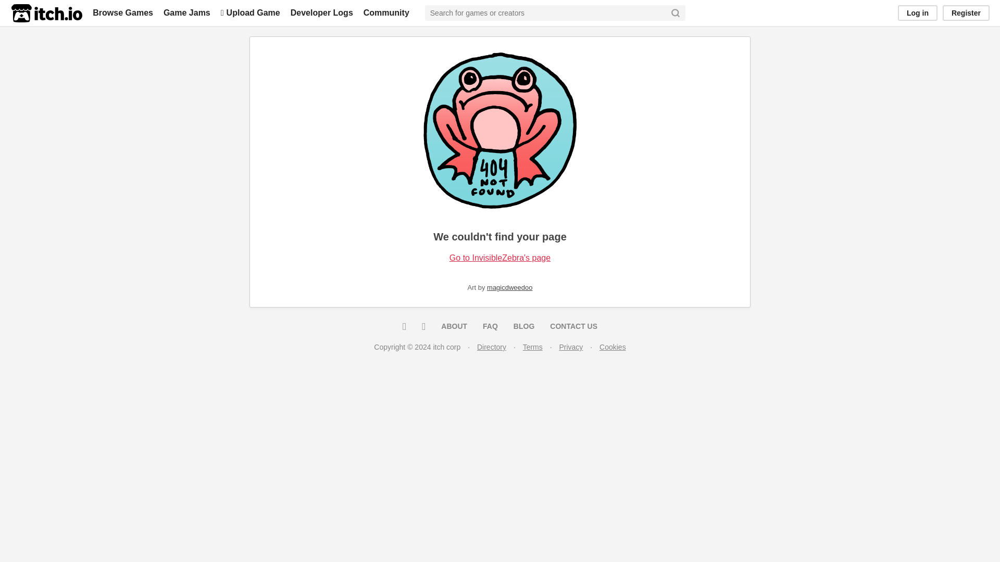 The image size is (1000, 562). What do you see at coordinates (500, 258) in the screenshot?
I see `Go to InvisibleZebra's page` at bounding box center [500, 258].